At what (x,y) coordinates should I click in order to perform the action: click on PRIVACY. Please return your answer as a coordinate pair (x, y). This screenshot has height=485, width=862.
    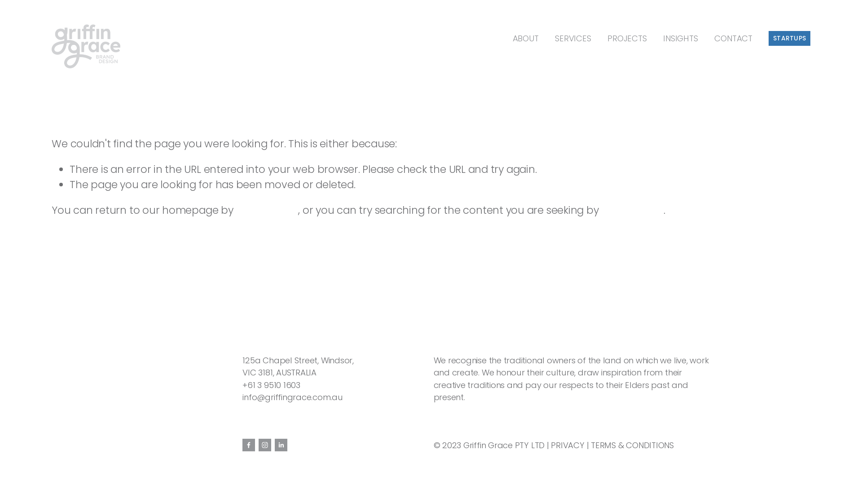
    Looking at the image, I should click on (567, 445).